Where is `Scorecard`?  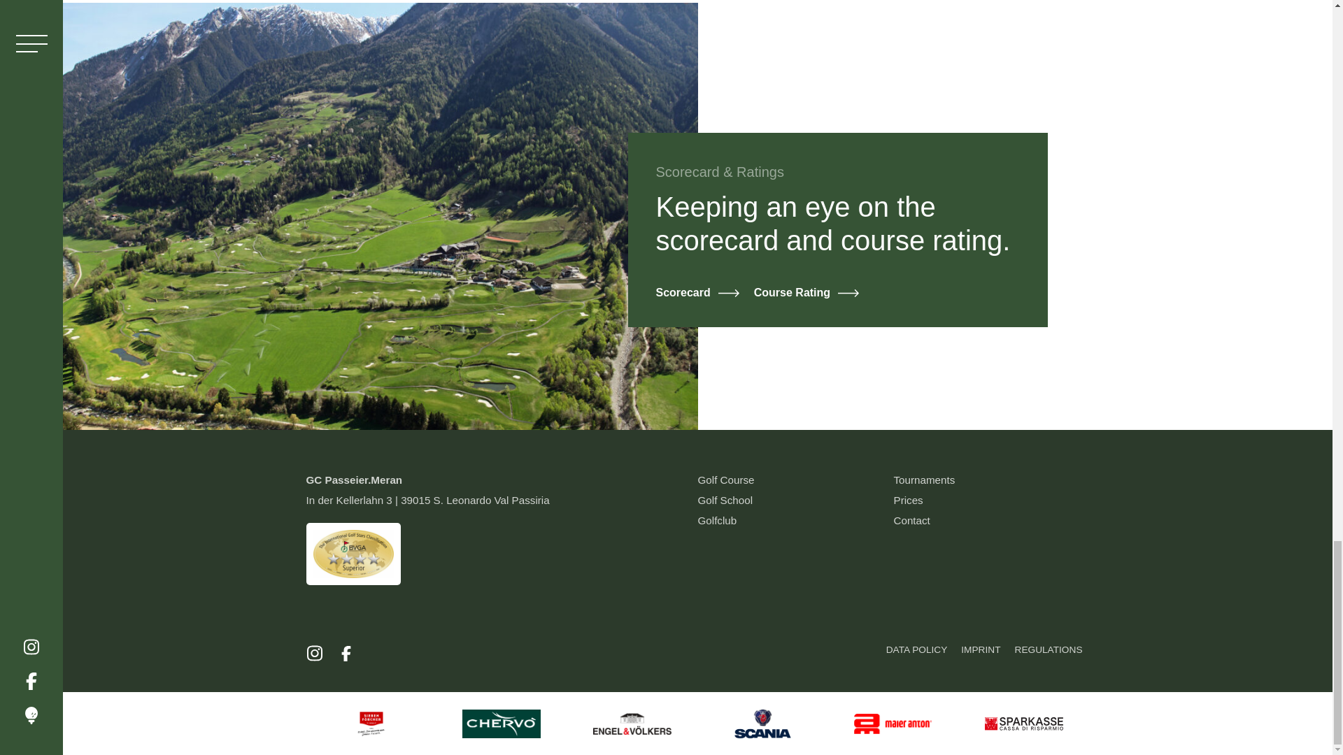
Scorecard is located at coordinates (698, 292).